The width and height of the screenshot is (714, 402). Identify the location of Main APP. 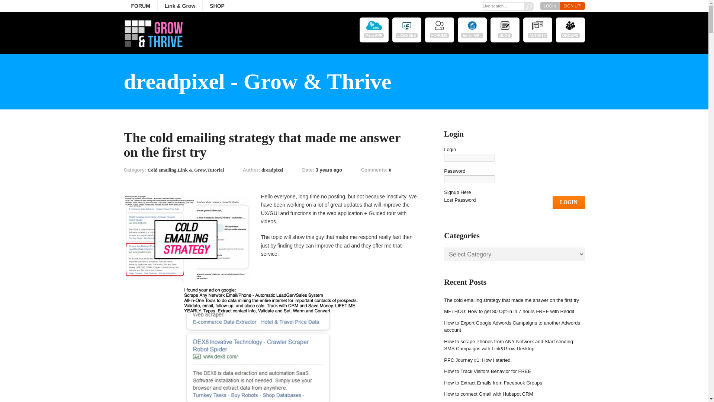
(374, 30).